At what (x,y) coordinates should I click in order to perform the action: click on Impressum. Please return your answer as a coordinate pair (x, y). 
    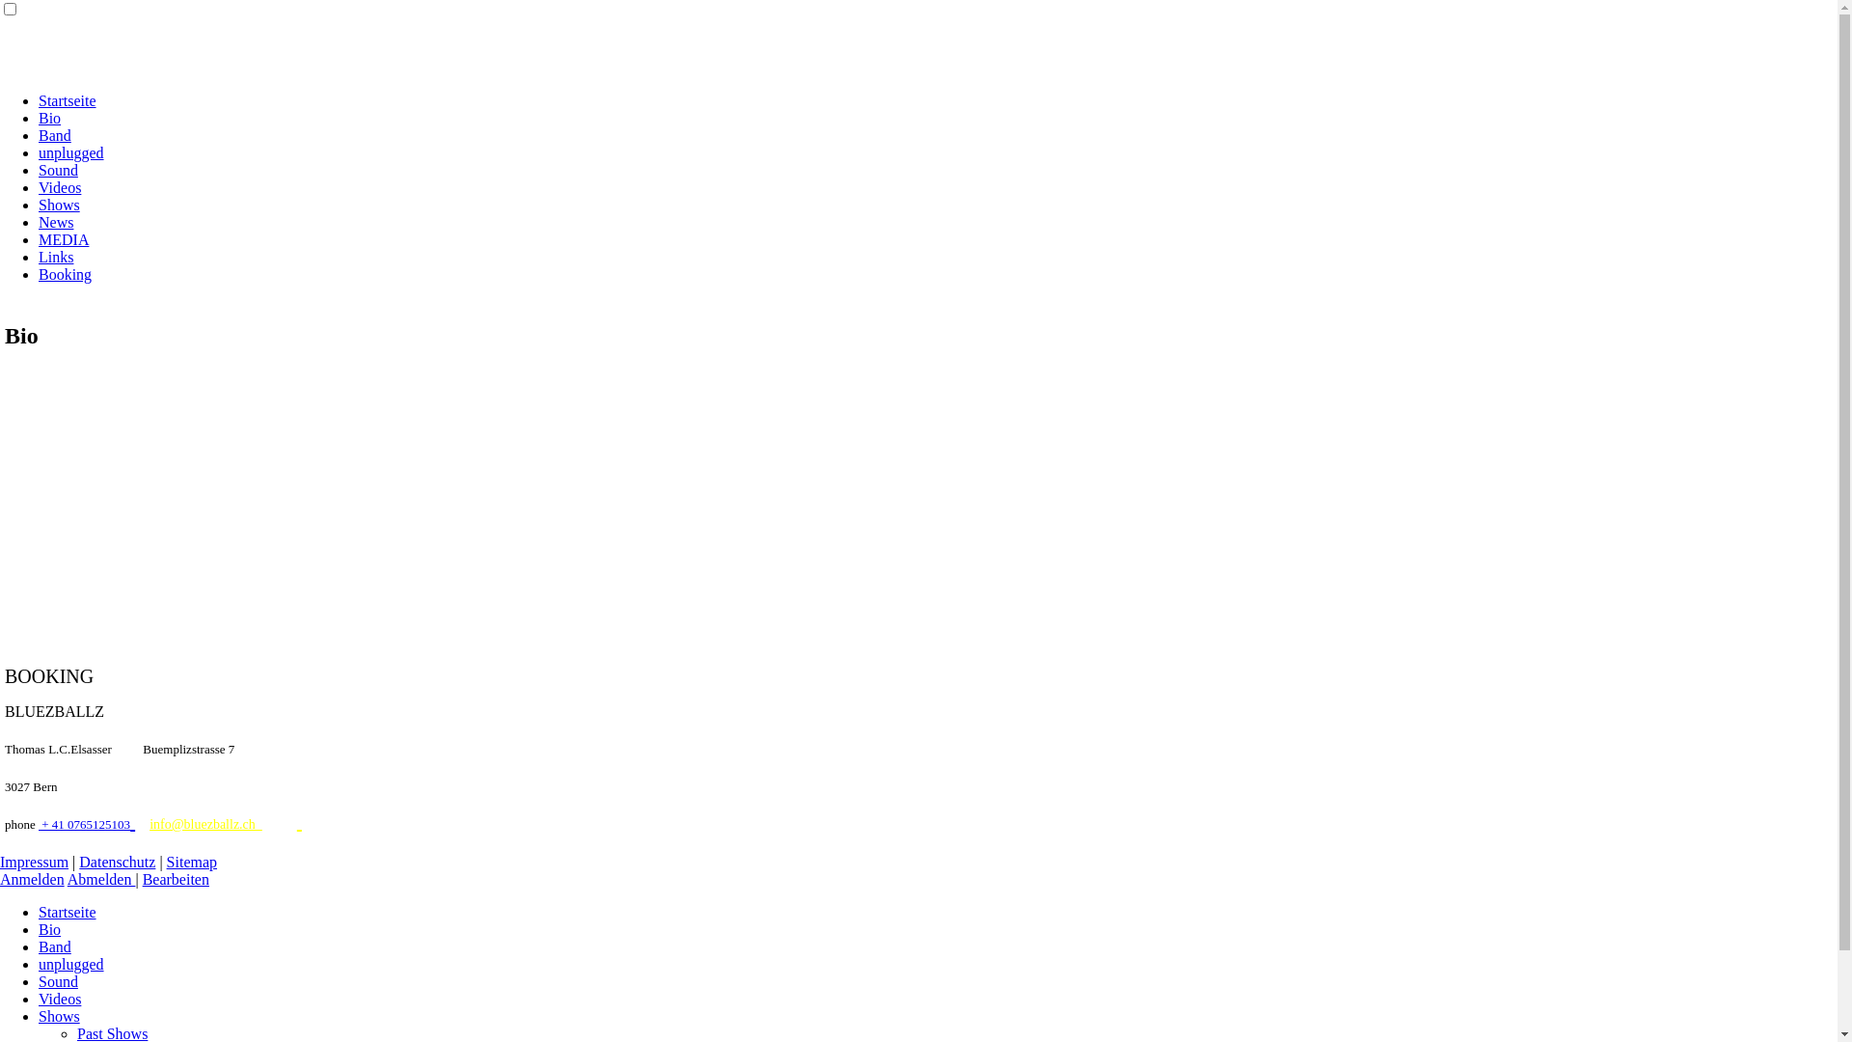
    Looking at the image, I should click on (35, 863).